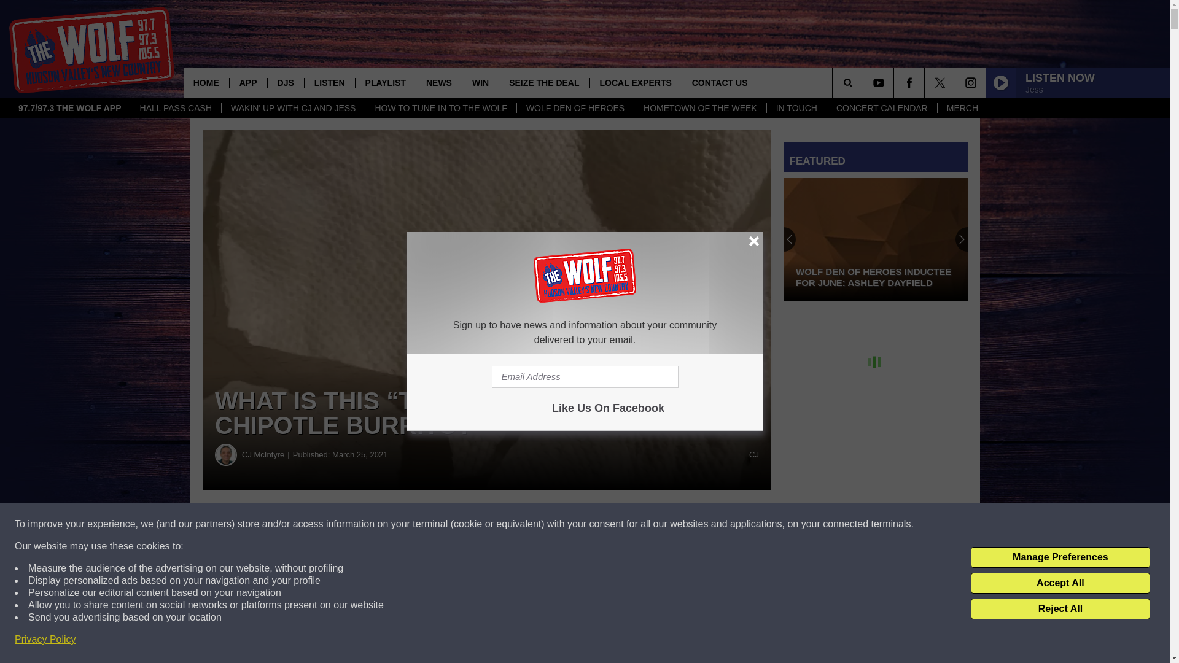 The image size is (1179, 663). Describe the element at coordinates (585, 377) in the screenshot. I see `Email Address` at that location.